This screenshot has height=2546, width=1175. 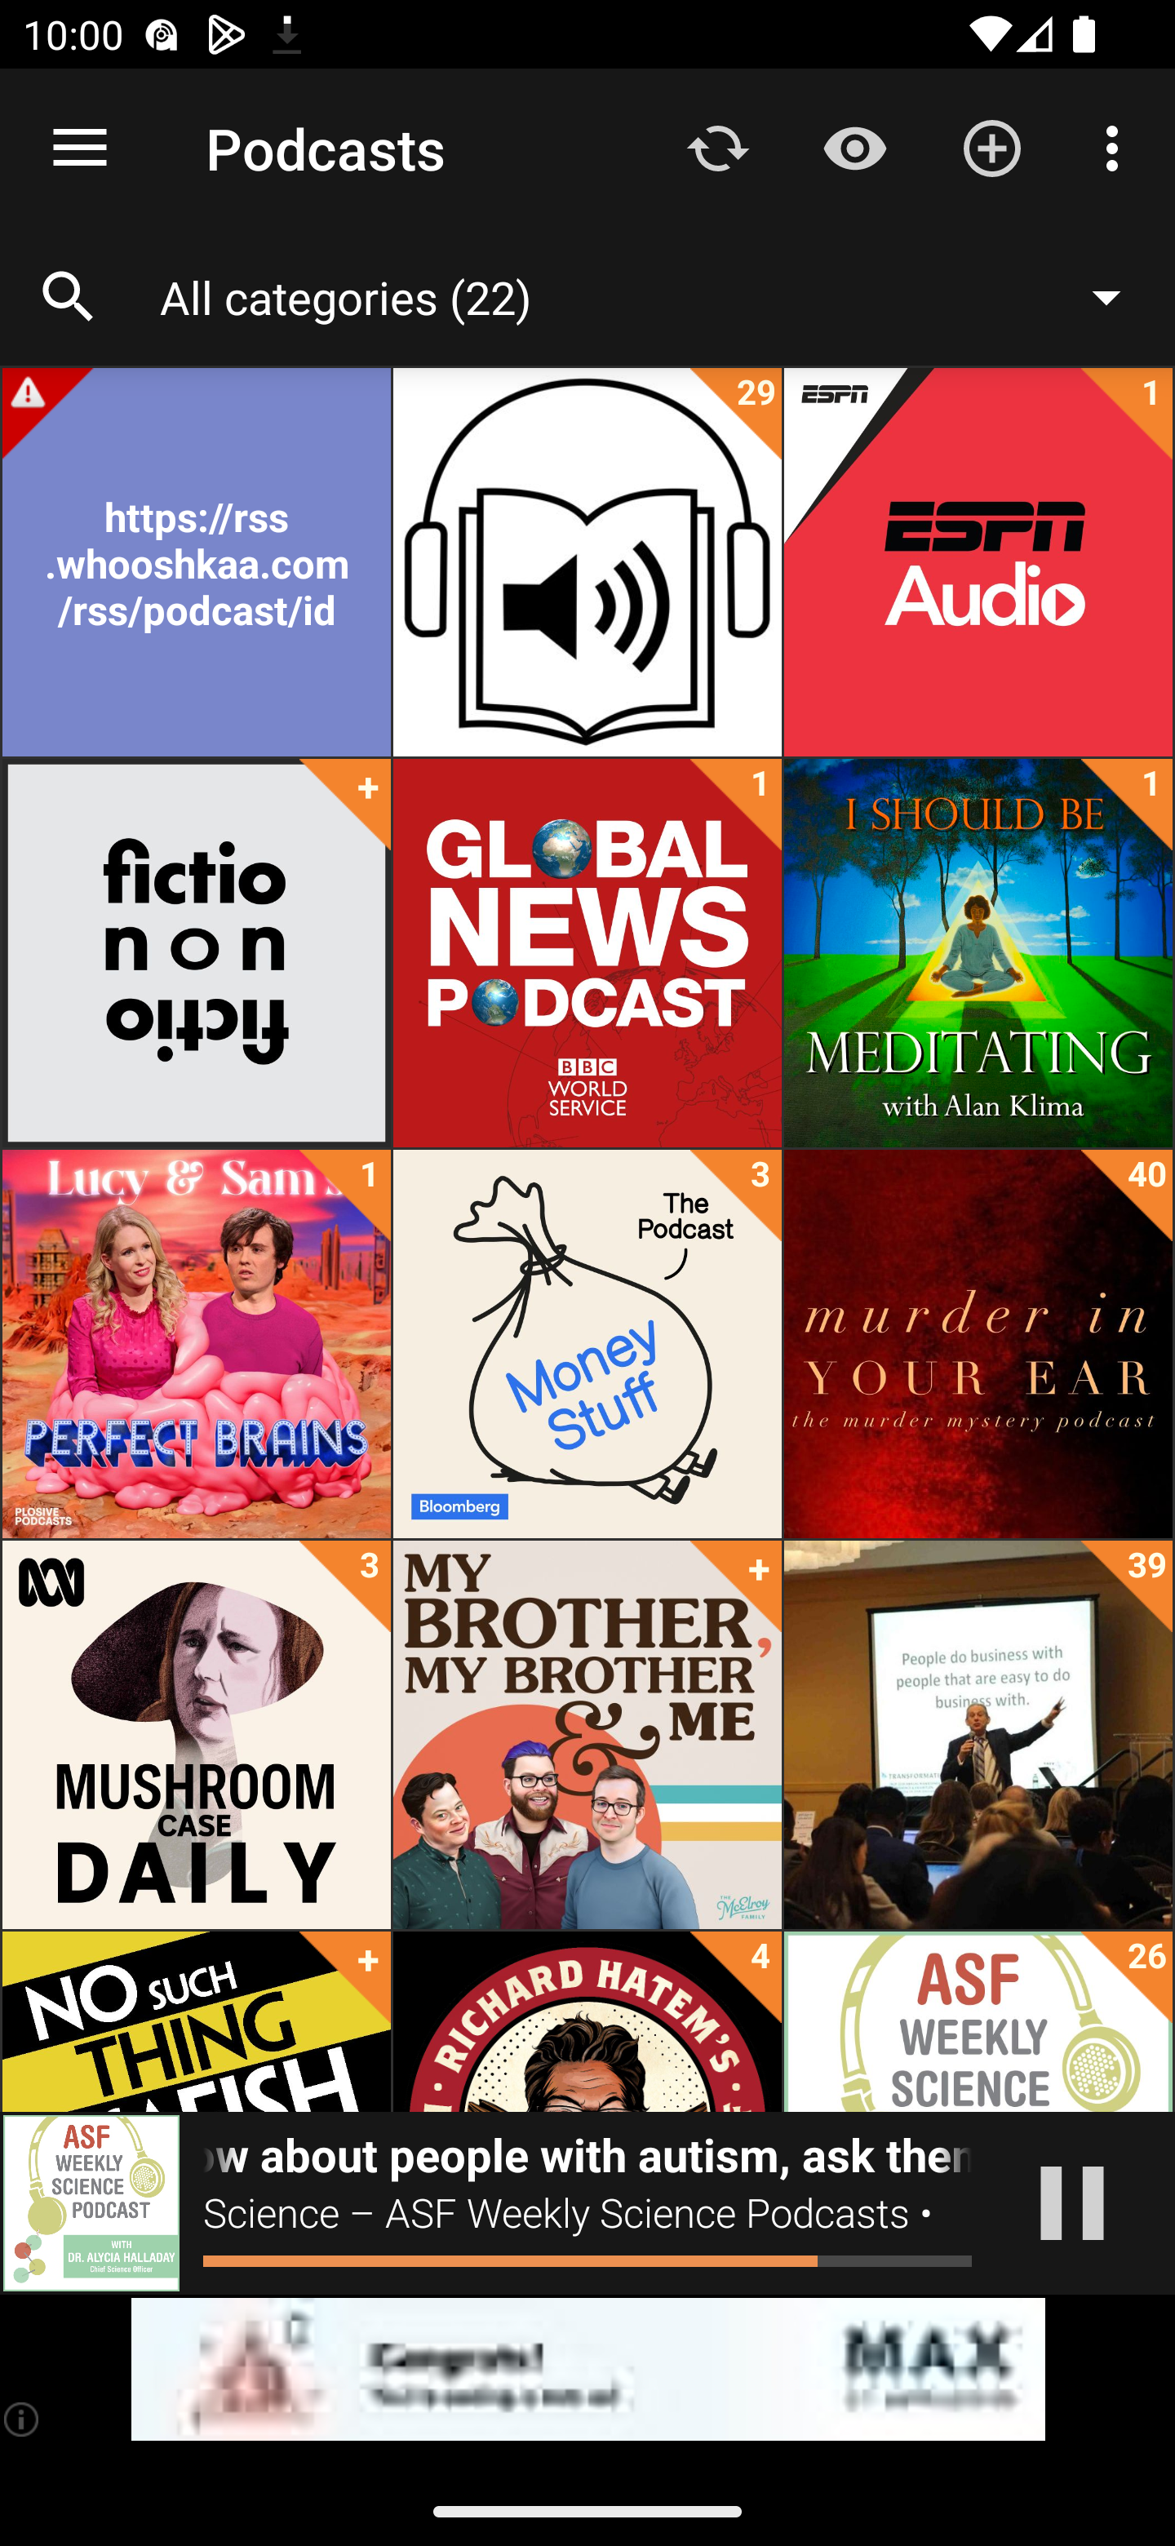 I want to click on More options, so click(x=1118, y=147).